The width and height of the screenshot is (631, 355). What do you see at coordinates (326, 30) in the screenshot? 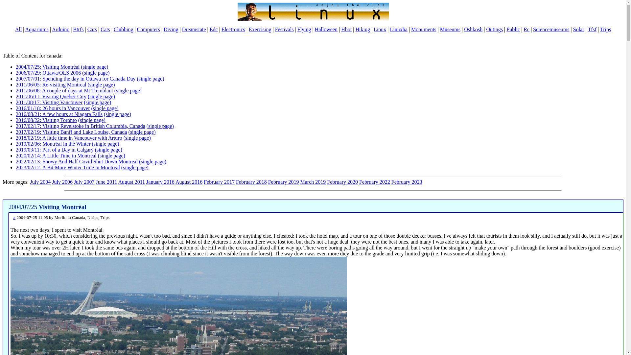
I see `Halloween` at bounding box center [326, 30].